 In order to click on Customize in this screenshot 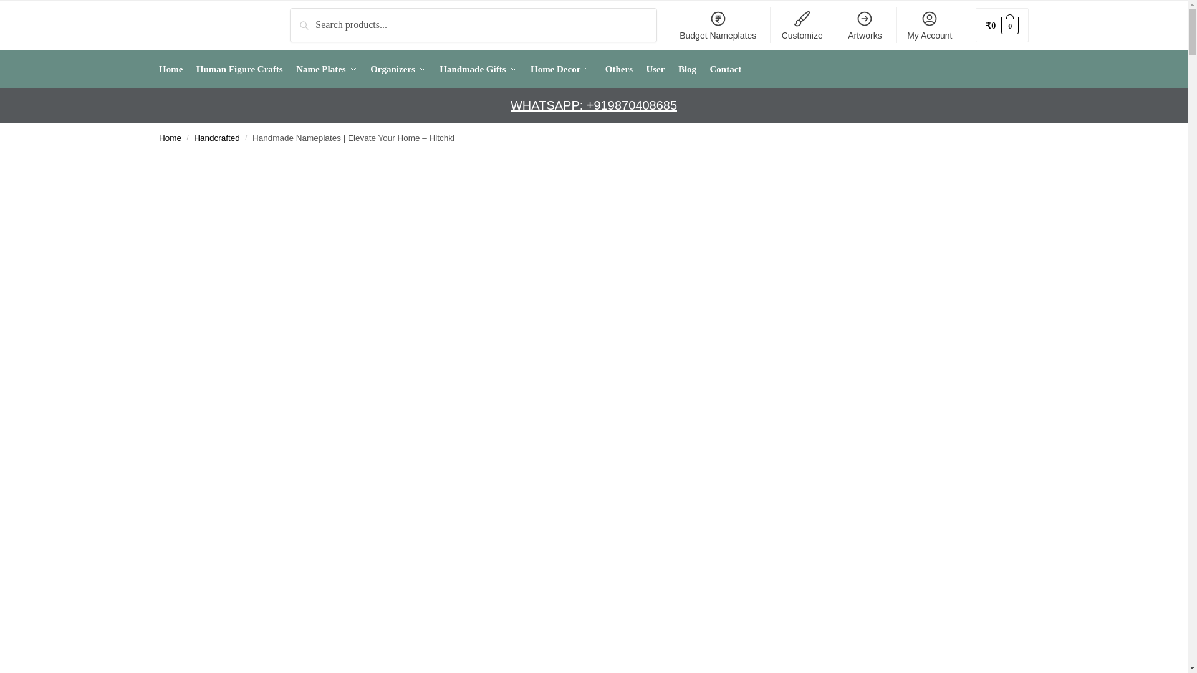, I will do `click(802, 25)`.